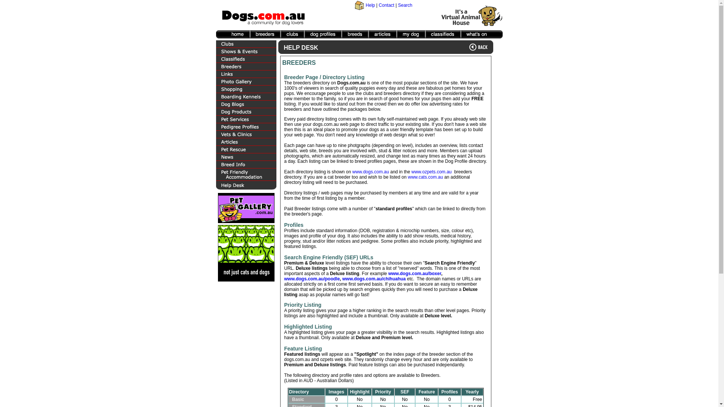 The image size is (724, 407). Describe the element at coordinates (425, 177) in the screenshot. I see `www.cats.com.au` at that location.